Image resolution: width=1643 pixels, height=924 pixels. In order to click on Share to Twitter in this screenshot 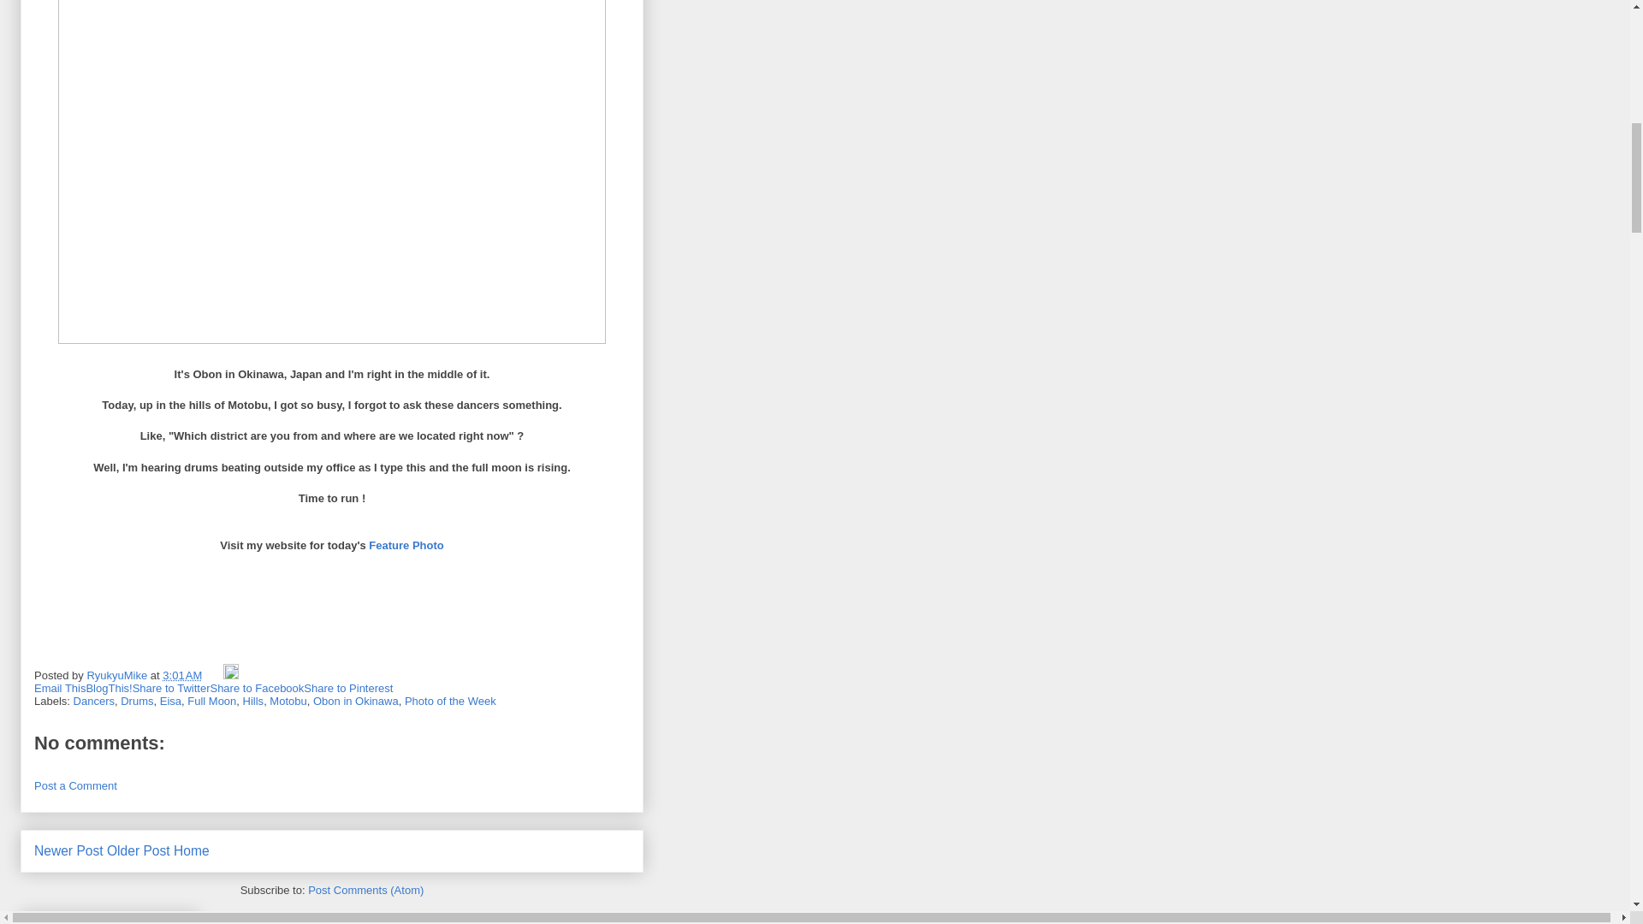, I will do `click(171, 688)`.